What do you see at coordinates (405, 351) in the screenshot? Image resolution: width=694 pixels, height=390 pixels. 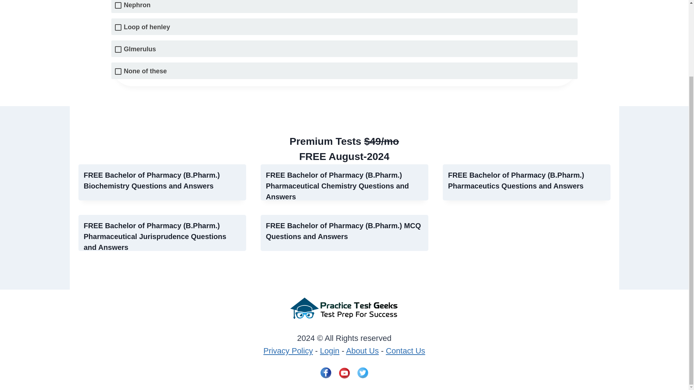 I see `Contact Us` at bounding box center [405, 351].